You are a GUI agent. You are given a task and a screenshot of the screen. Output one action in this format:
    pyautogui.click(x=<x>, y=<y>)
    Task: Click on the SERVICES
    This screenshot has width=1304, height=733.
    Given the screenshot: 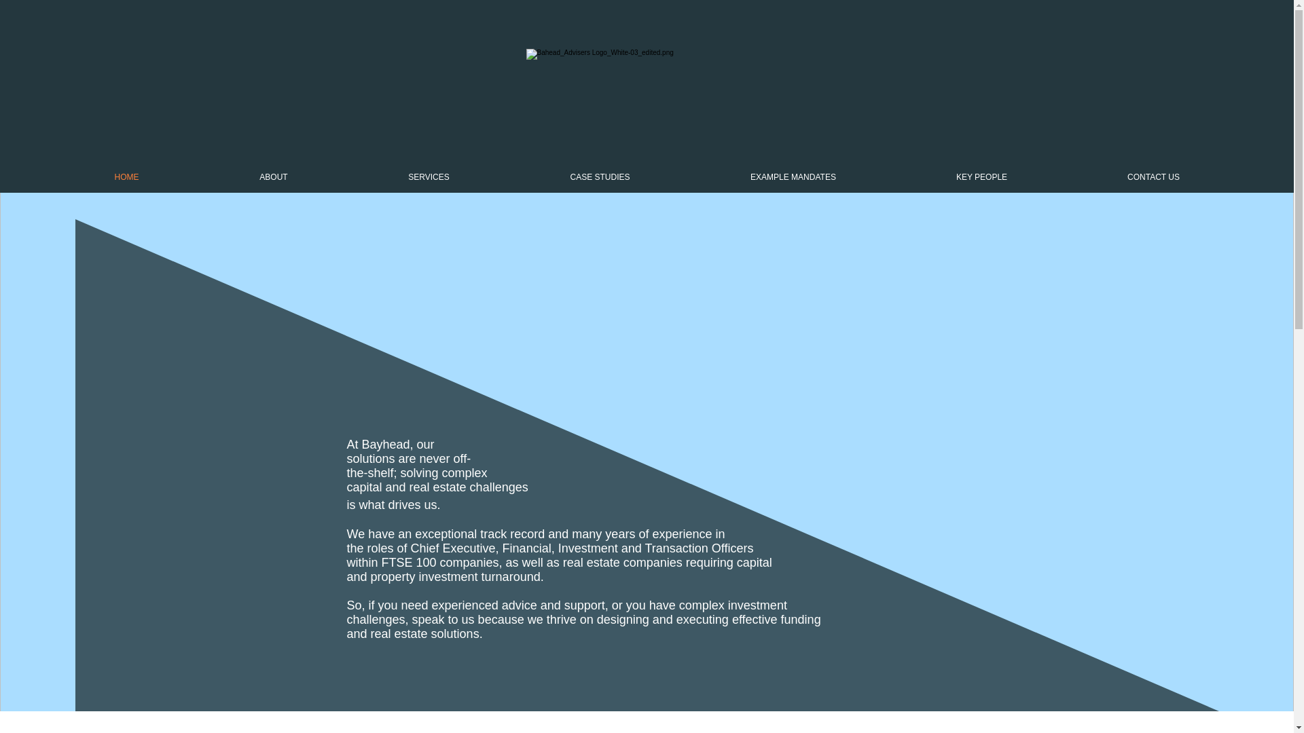 What is the action you would take?
    pyautogui.click(x=429, y=177)
    